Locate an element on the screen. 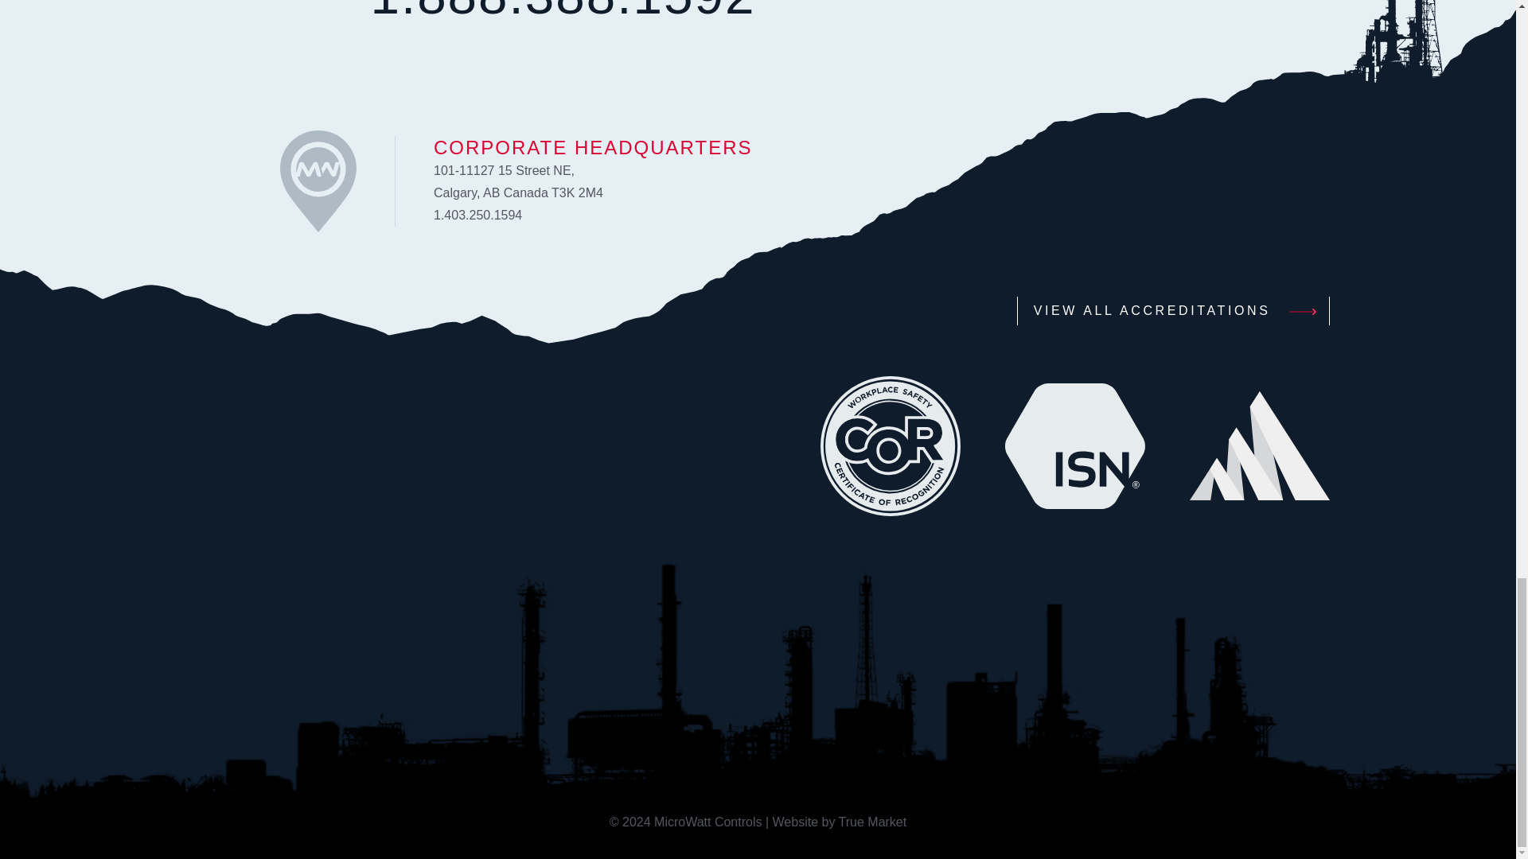 This screenshot has width=1528, height=859. 1.403.250.1594 is located at coordinates (477, 215).